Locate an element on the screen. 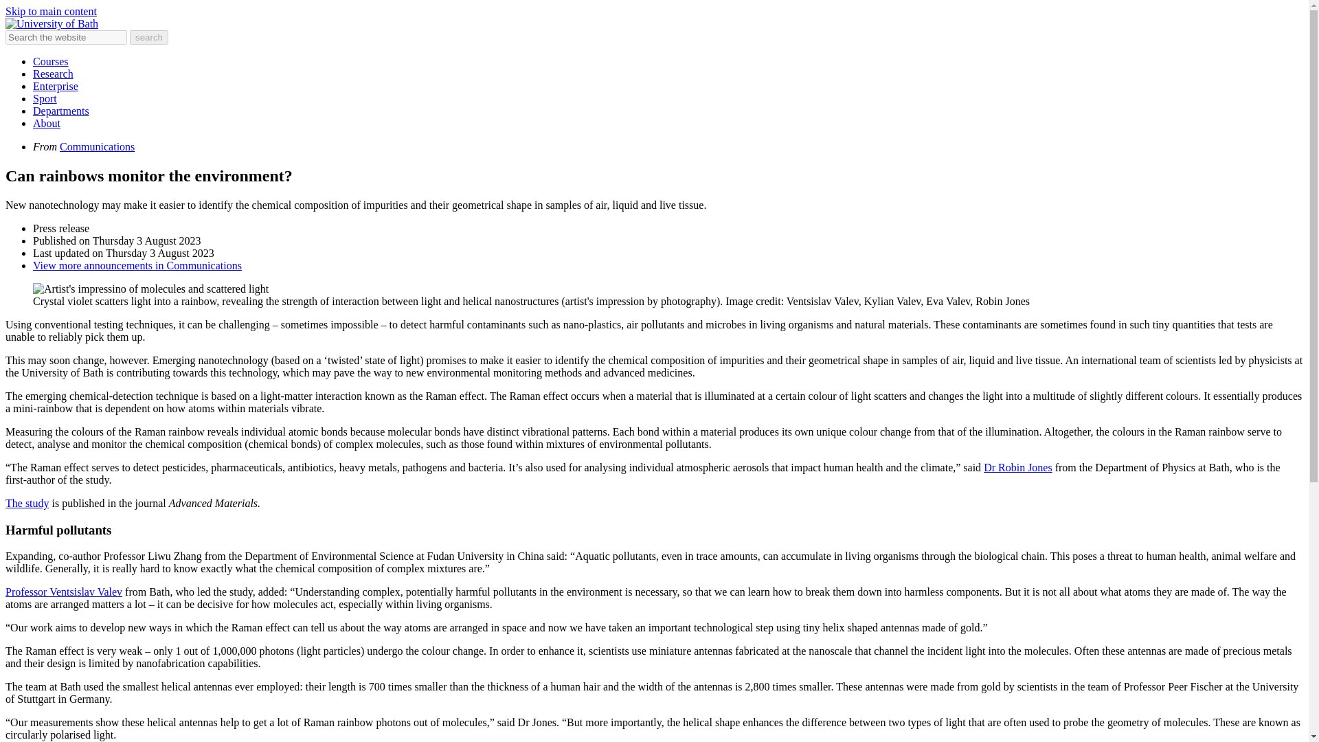 This screenshot has width=1319, height=742. Research is located at coordinates (54, 74).